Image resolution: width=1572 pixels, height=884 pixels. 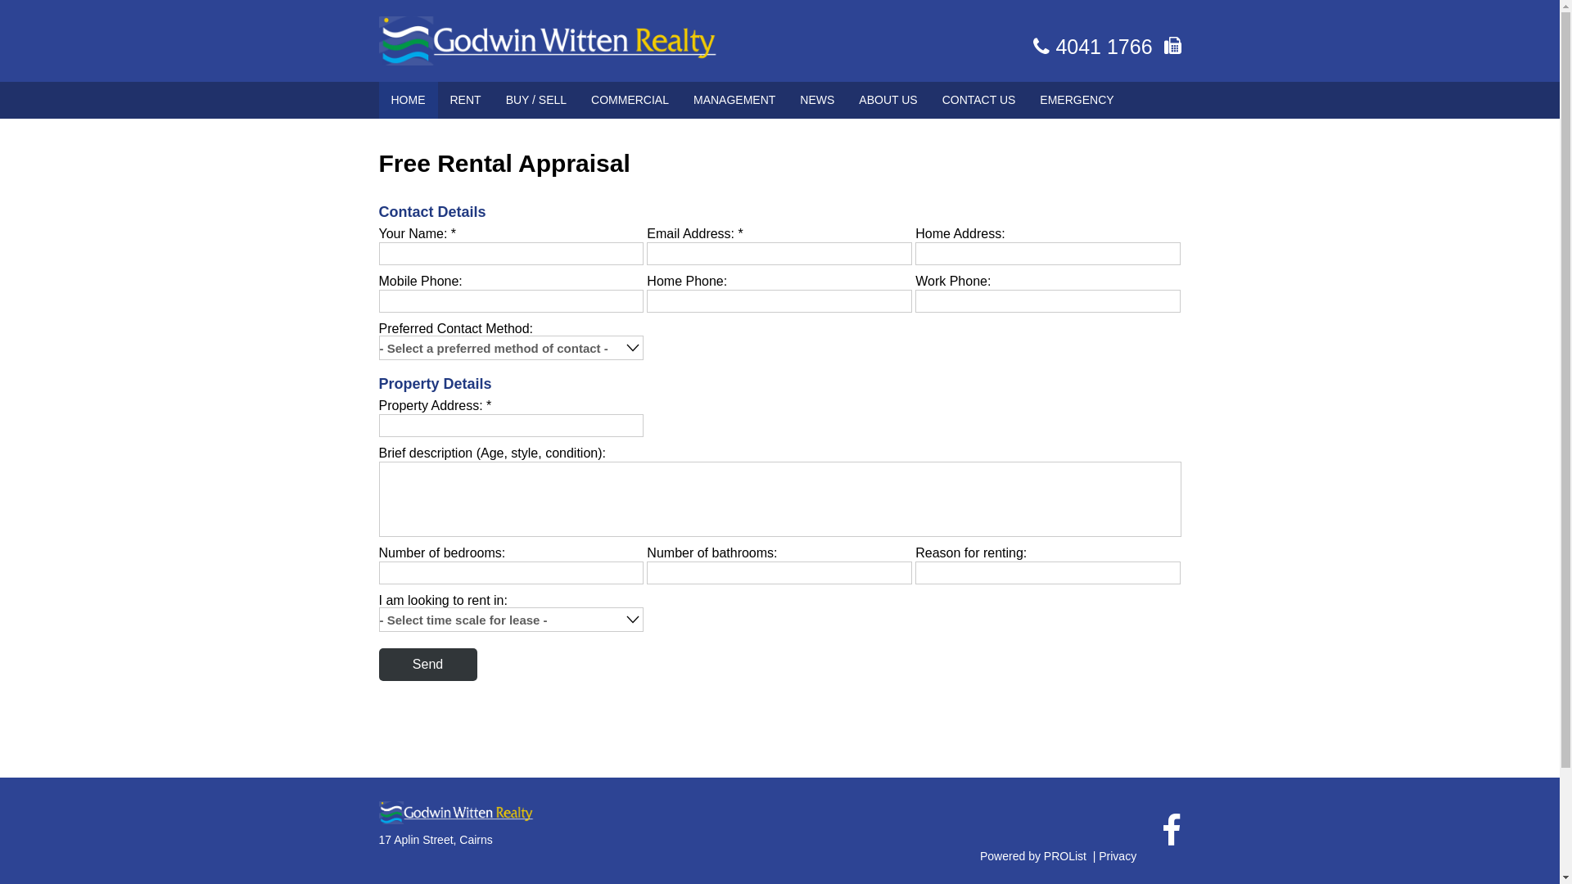 What do you see at coordinates (888, 100) in the screenshot?
I see `ABOUT US` at bounding box center [888, 100].